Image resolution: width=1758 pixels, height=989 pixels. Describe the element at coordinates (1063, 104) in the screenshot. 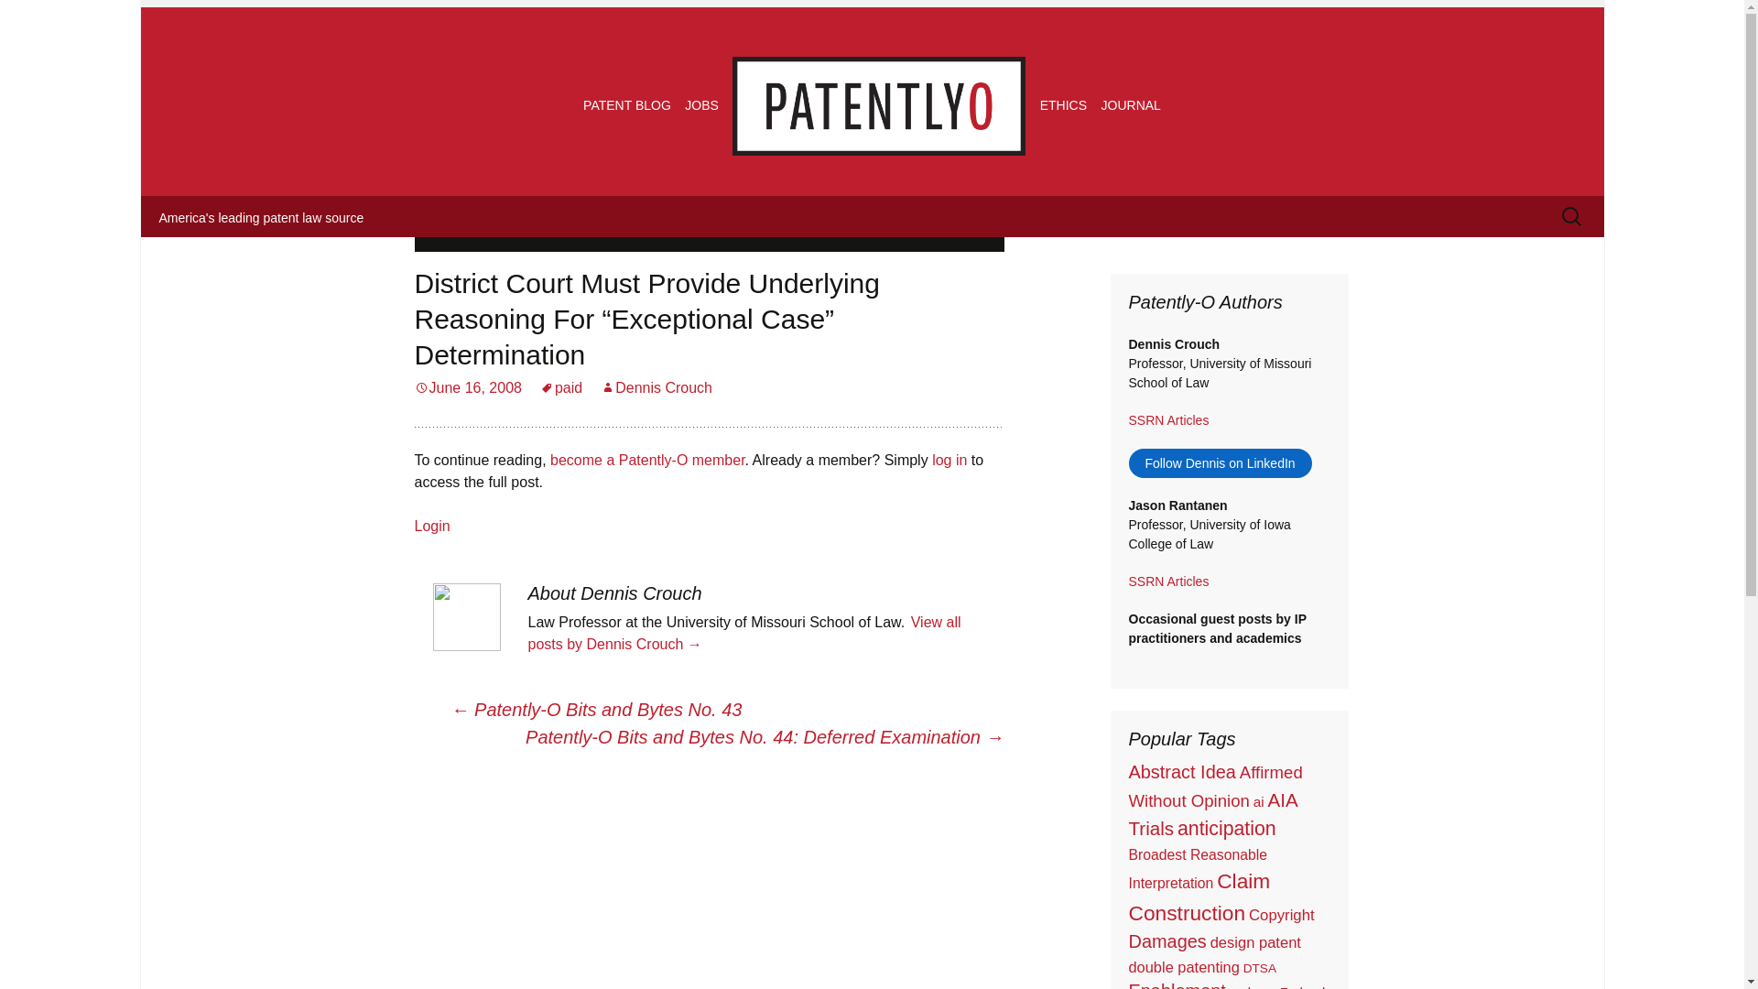

I see `ETHICS` at that location.